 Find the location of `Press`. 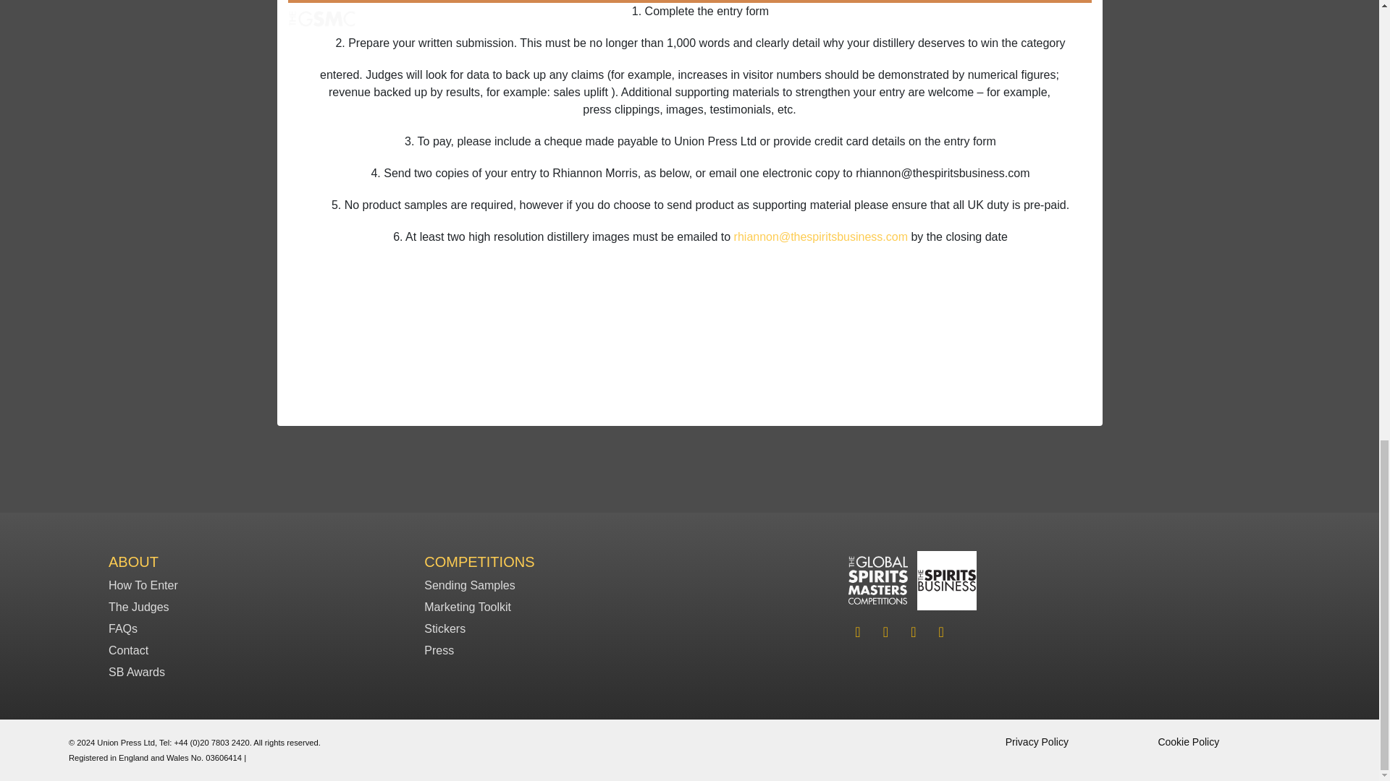

Press is located at coordinates (439, 651).